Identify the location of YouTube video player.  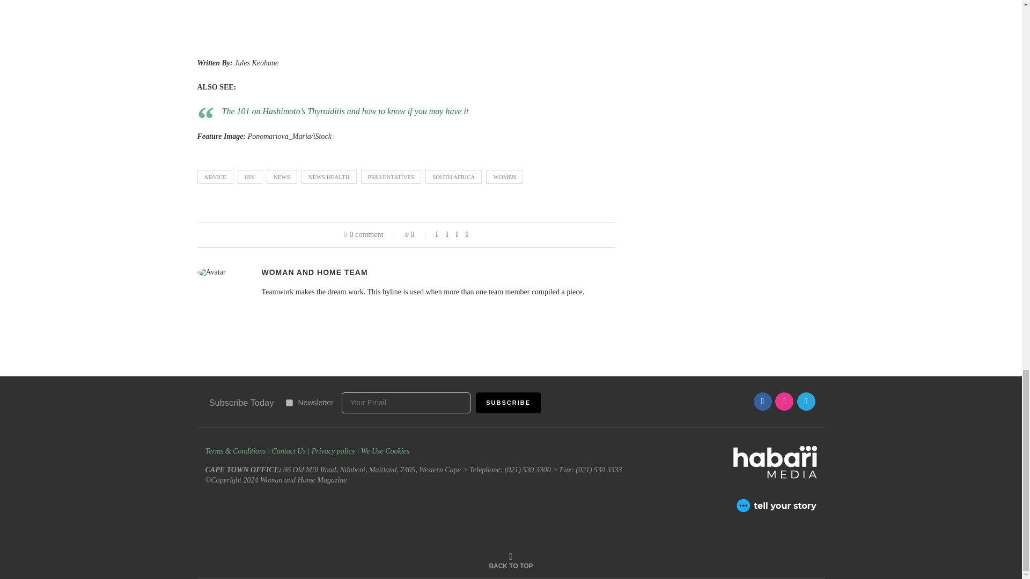
(348, 20).